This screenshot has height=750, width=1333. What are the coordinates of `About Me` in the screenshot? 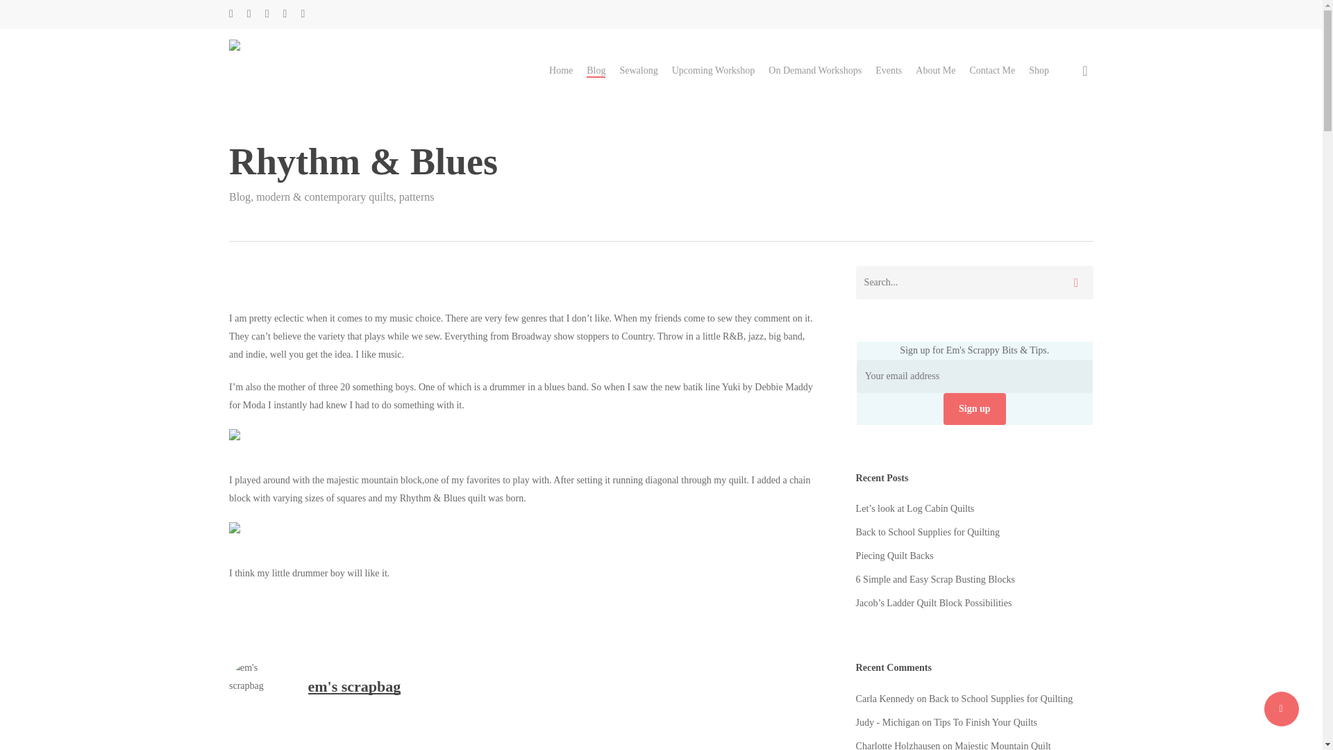 It's located at (936, 71).